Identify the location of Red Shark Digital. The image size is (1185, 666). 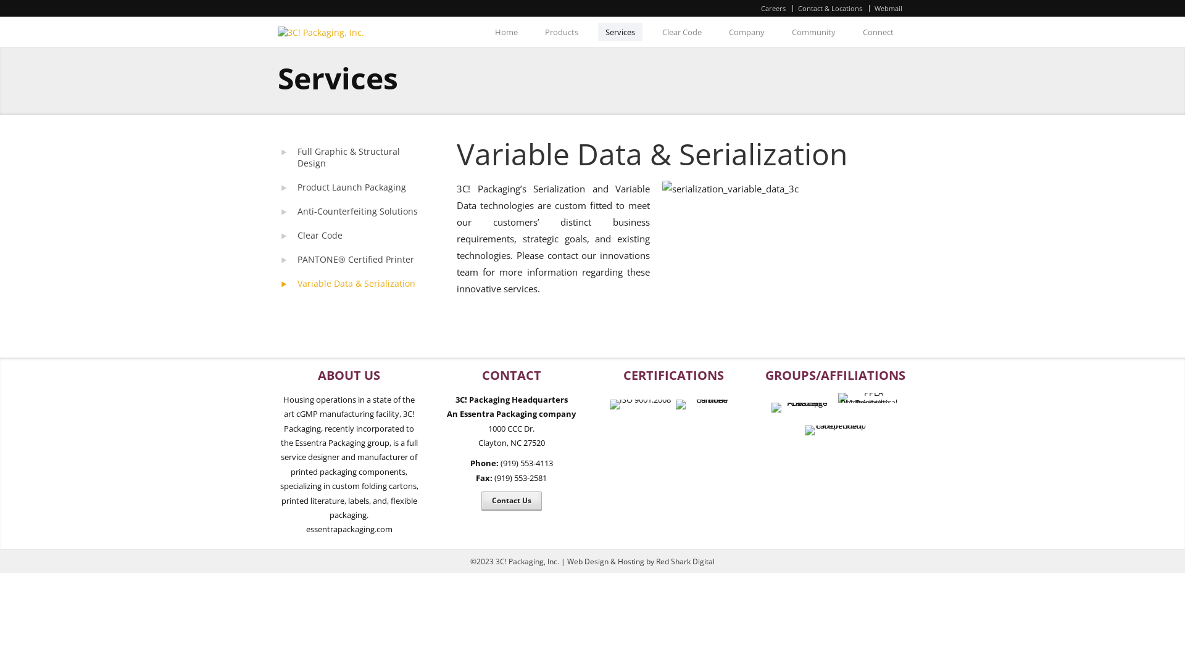
(685, 561).